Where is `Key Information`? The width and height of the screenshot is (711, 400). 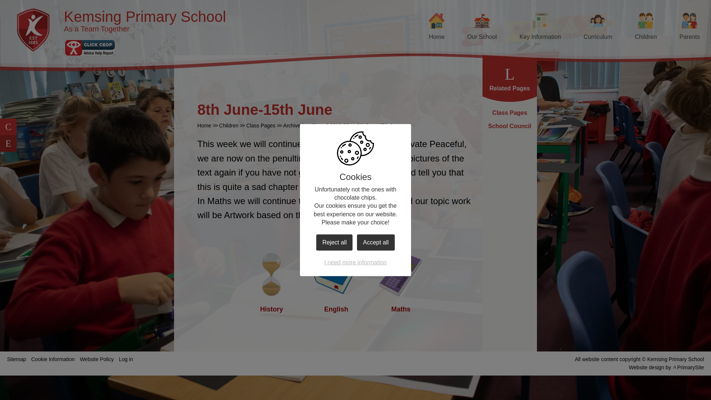
Key Information is located at coordinates (540, 27).